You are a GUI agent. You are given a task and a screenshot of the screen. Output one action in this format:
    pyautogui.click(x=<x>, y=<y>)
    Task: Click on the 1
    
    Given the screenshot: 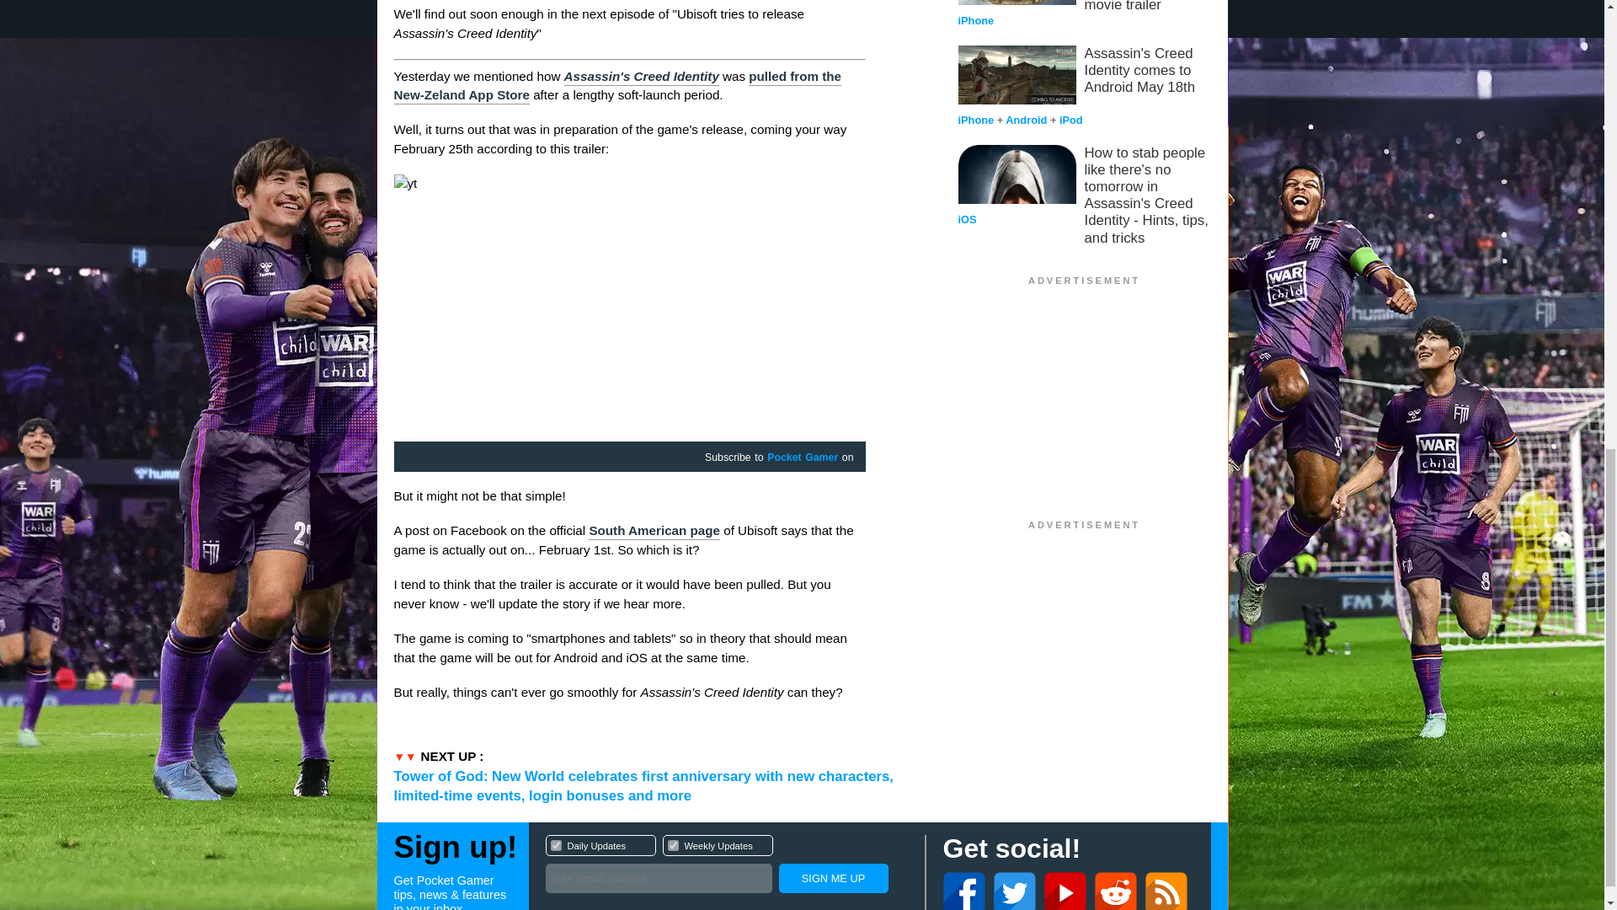 What is the action you would take?
    pyautogui.click(x=556, y=844)
    